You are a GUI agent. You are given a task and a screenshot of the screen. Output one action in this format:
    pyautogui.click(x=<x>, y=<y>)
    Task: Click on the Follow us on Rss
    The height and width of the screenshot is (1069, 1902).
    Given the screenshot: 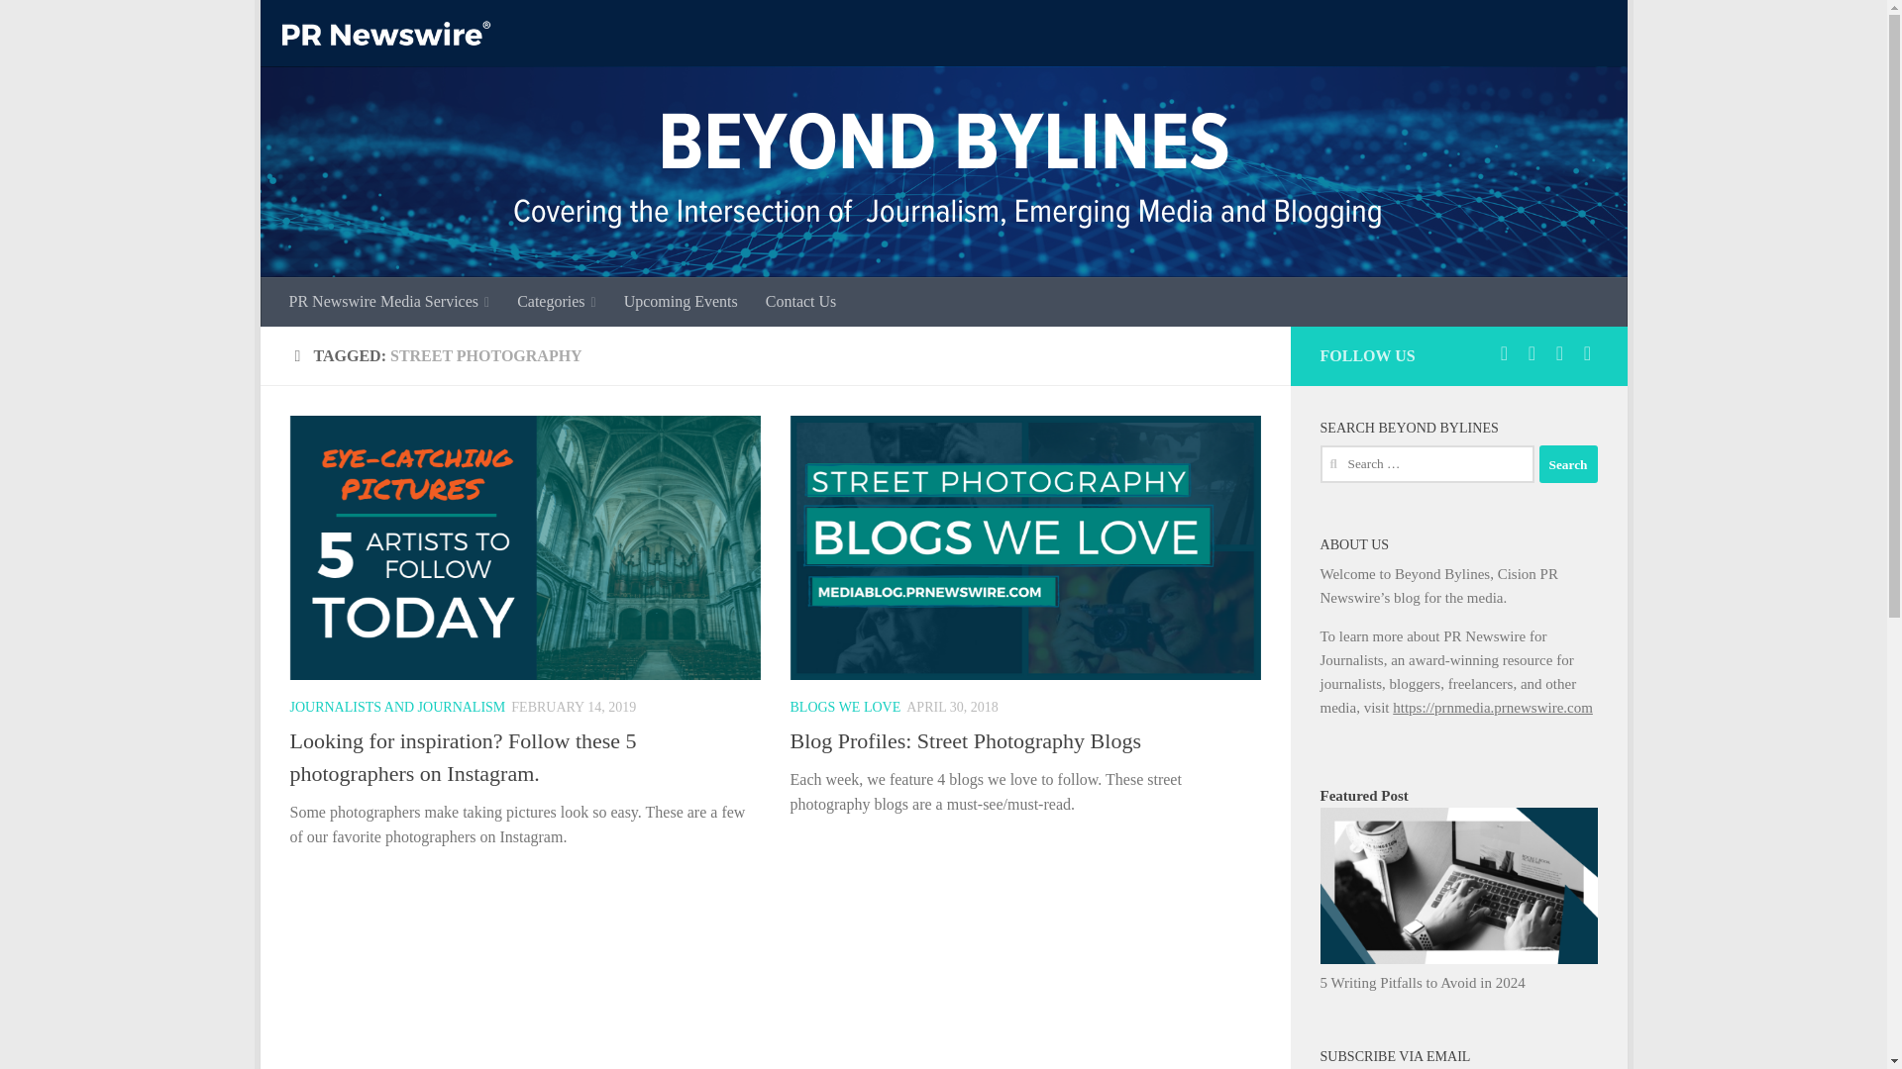 What is the action you would take?
    pyautogui.click(x=1587, y=352)
    